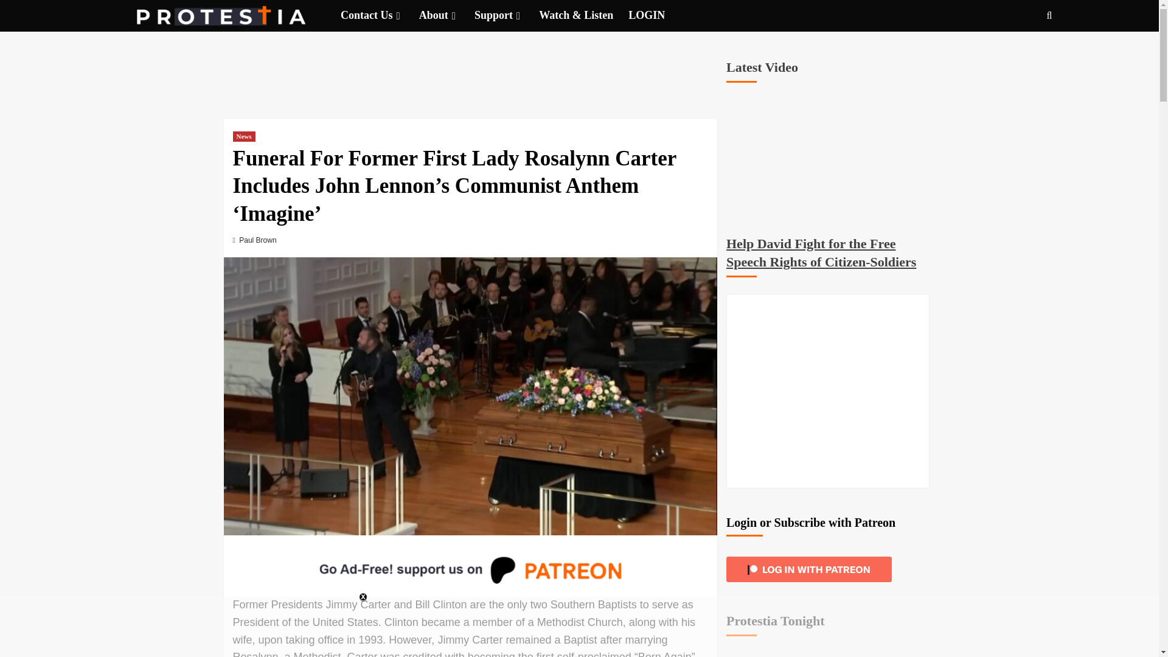 Image resolution: width=1168 pixels, height=657 pixels. What do you see at coordinates (257, 240) in the screenshot?
I see `Paul Brown` at bounding box center [257, 240].